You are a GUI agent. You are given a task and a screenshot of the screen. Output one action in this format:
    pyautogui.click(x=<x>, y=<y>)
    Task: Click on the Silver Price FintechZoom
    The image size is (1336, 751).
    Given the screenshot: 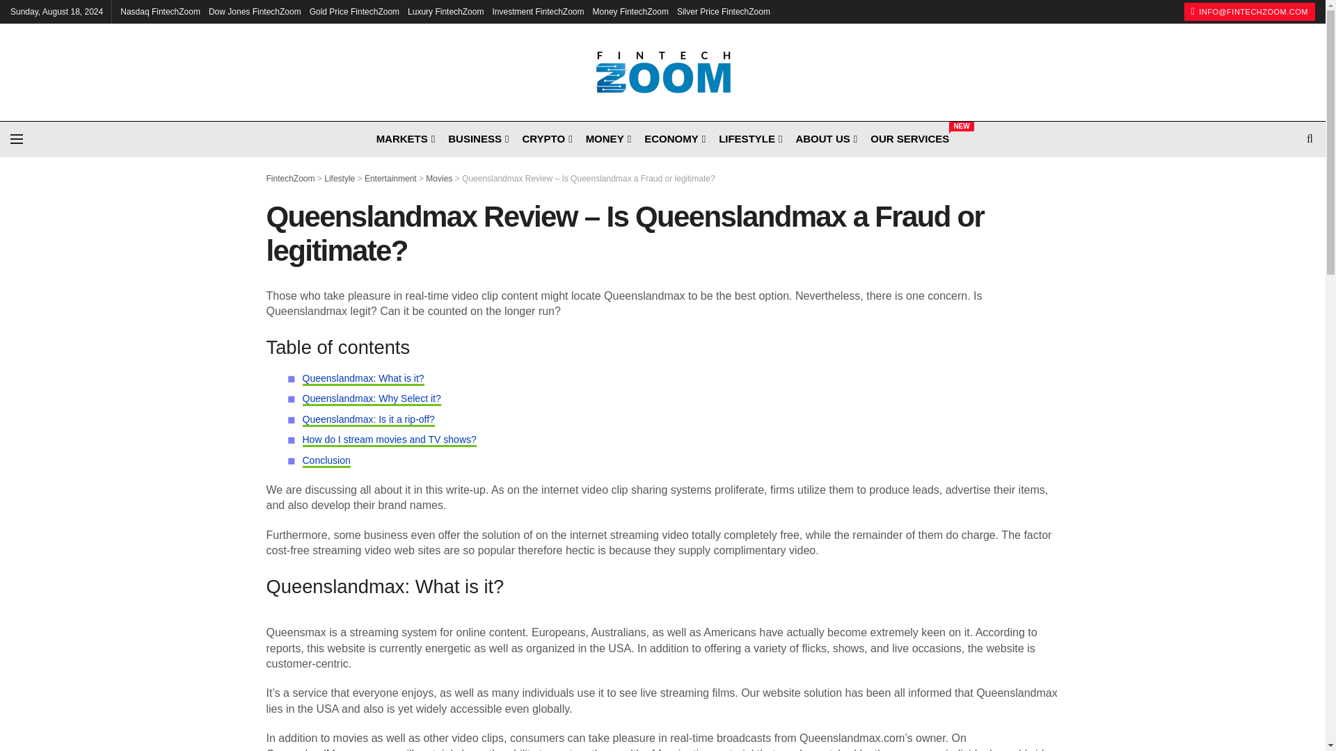 What is the action you would take?
    pyautogui.click(x=724, y=11)
    